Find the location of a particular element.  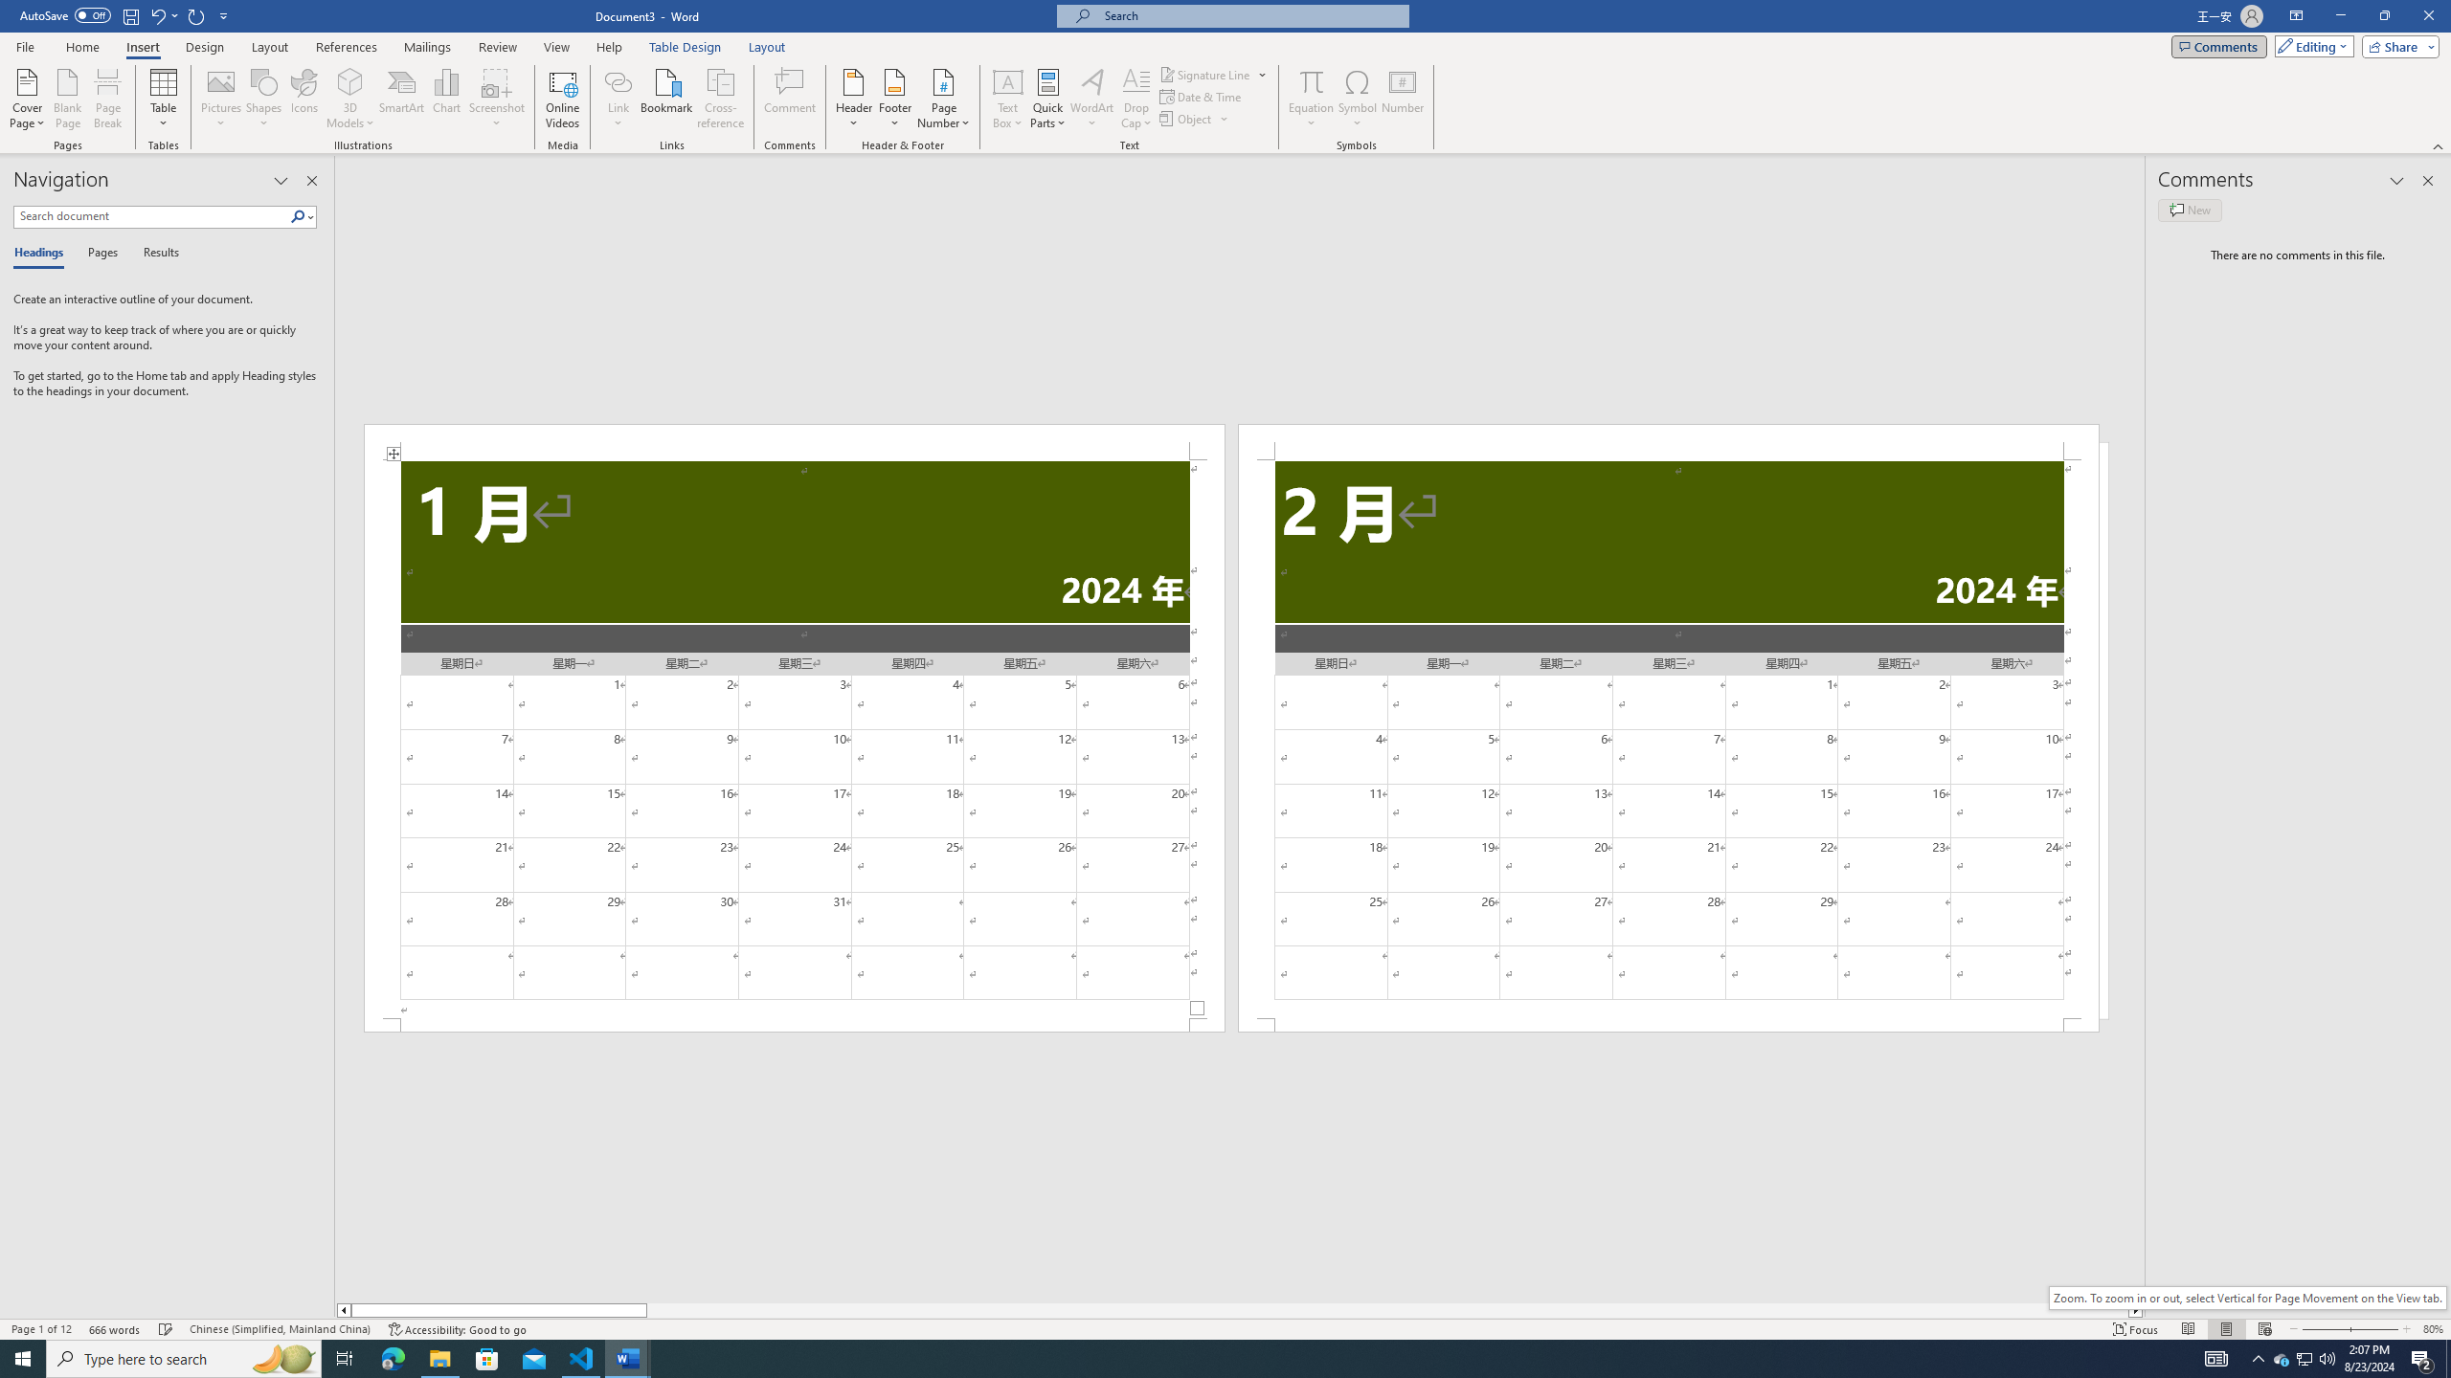

Page right is located at coordinates (1386, 1310).